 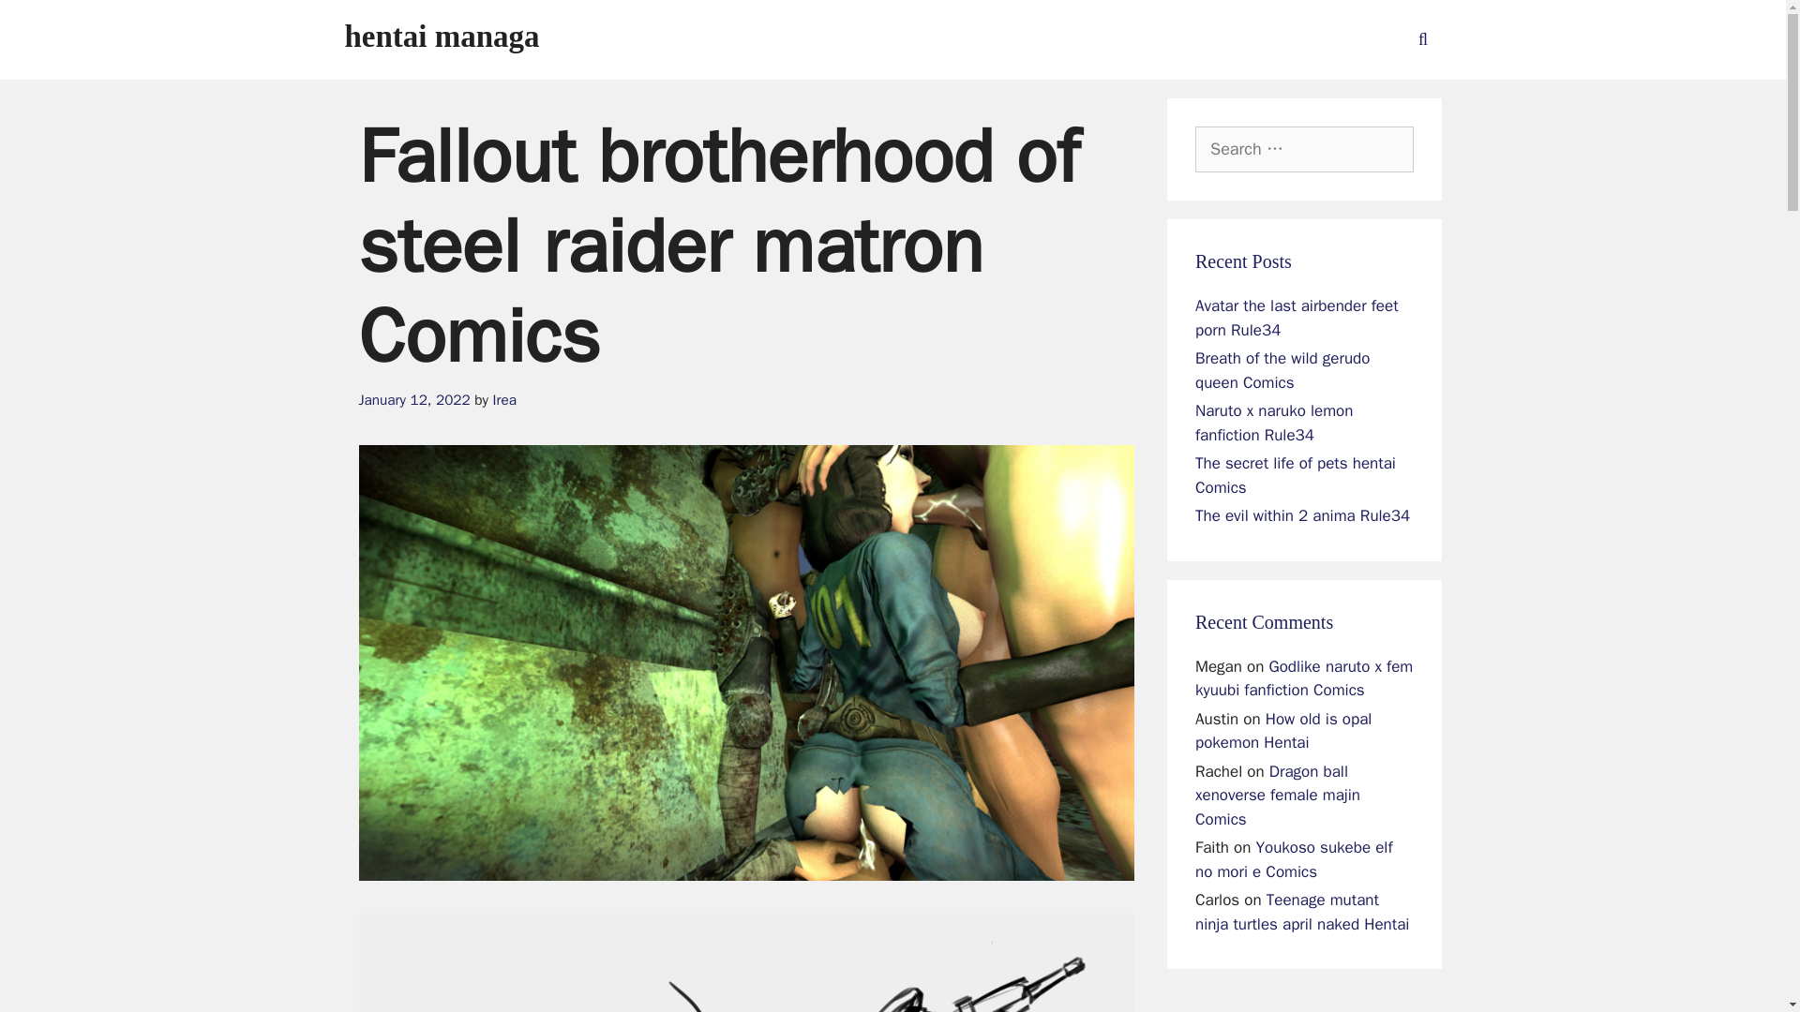 I want to click on 11:09 am, so click(x=414, y=399).